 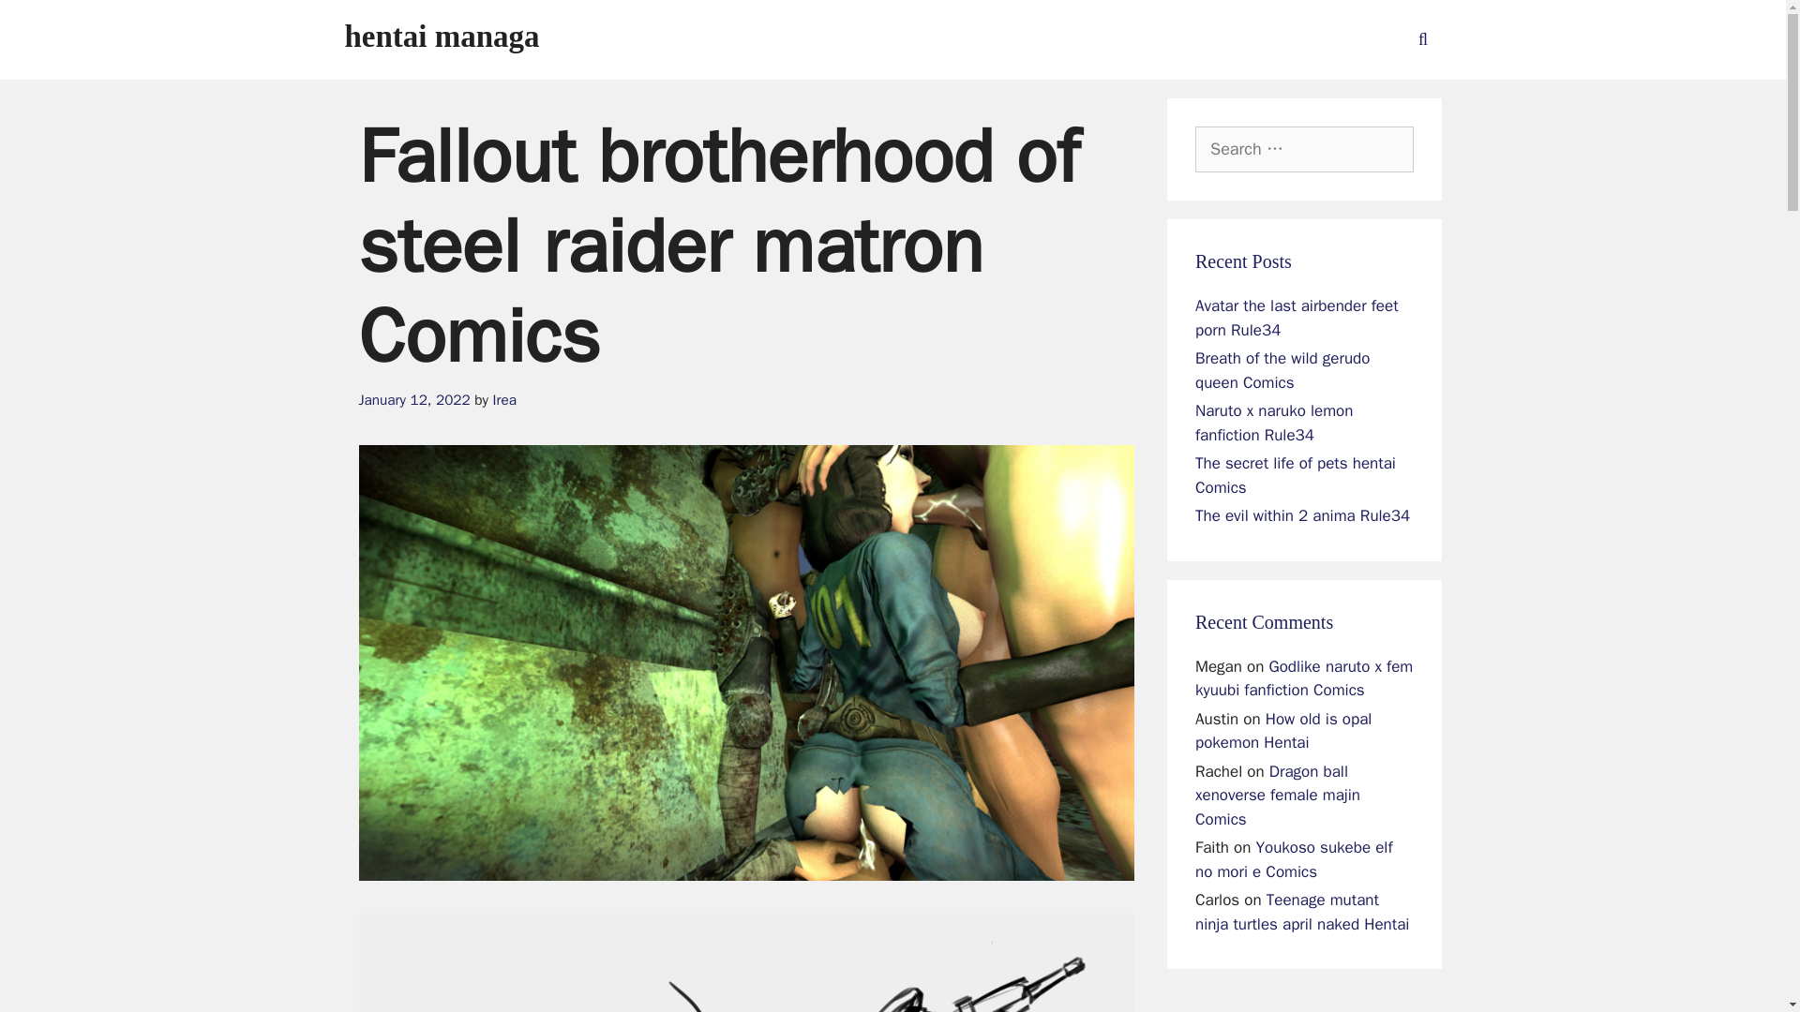 I want to click on 11:09 am, so click(x=414, y=399).